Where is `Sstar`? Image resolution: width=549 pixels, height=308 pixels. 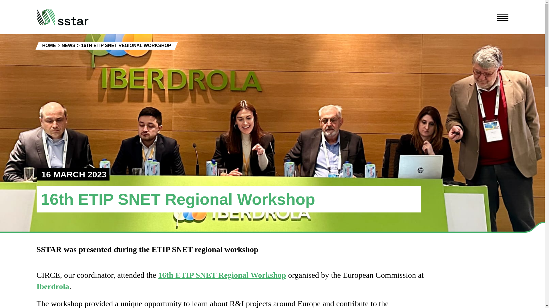
Sstar is located at coordinates (49, 45).